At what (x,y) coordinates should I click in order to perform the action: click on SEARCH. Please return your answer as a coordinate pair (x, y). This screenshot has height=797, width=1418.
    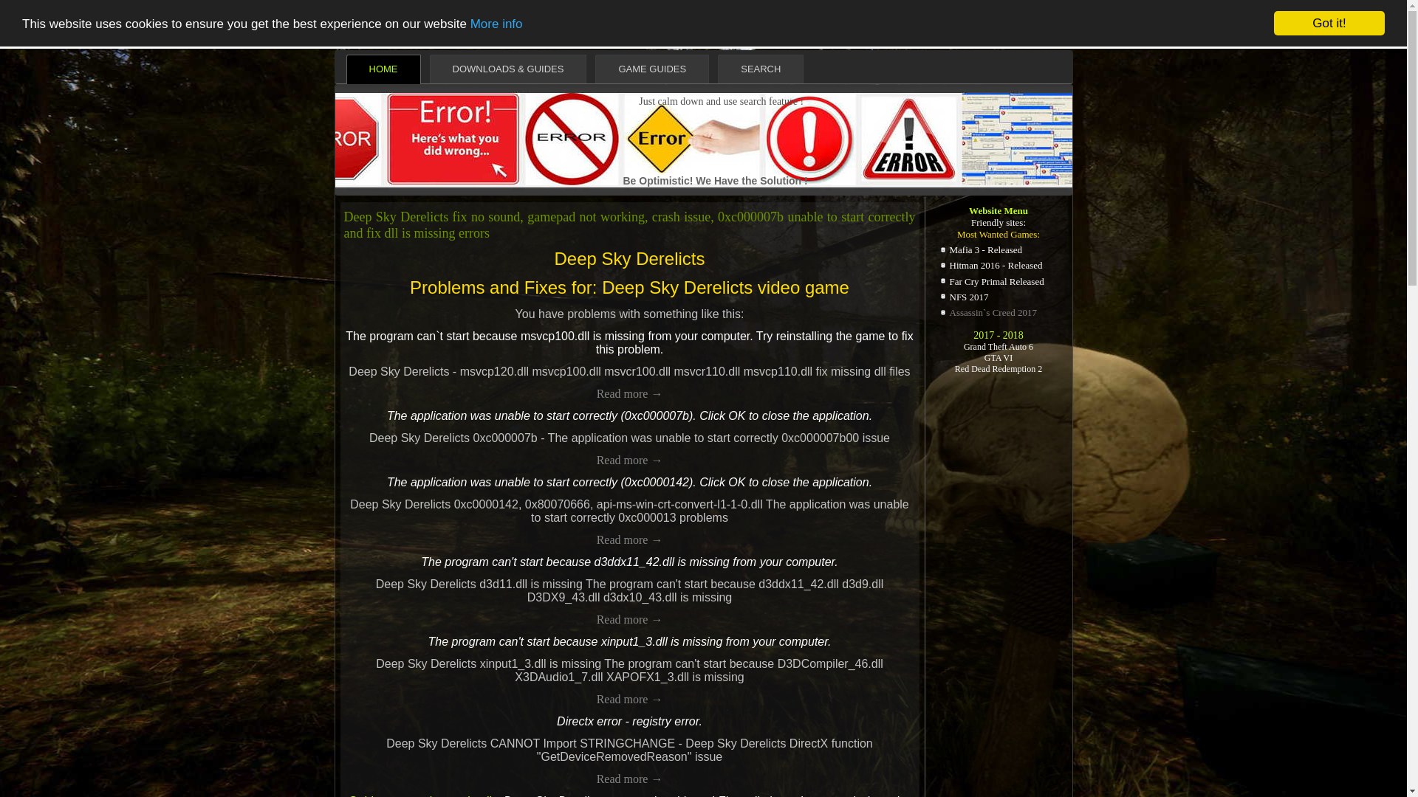
    Looking at the image, I should click on (761, 69).